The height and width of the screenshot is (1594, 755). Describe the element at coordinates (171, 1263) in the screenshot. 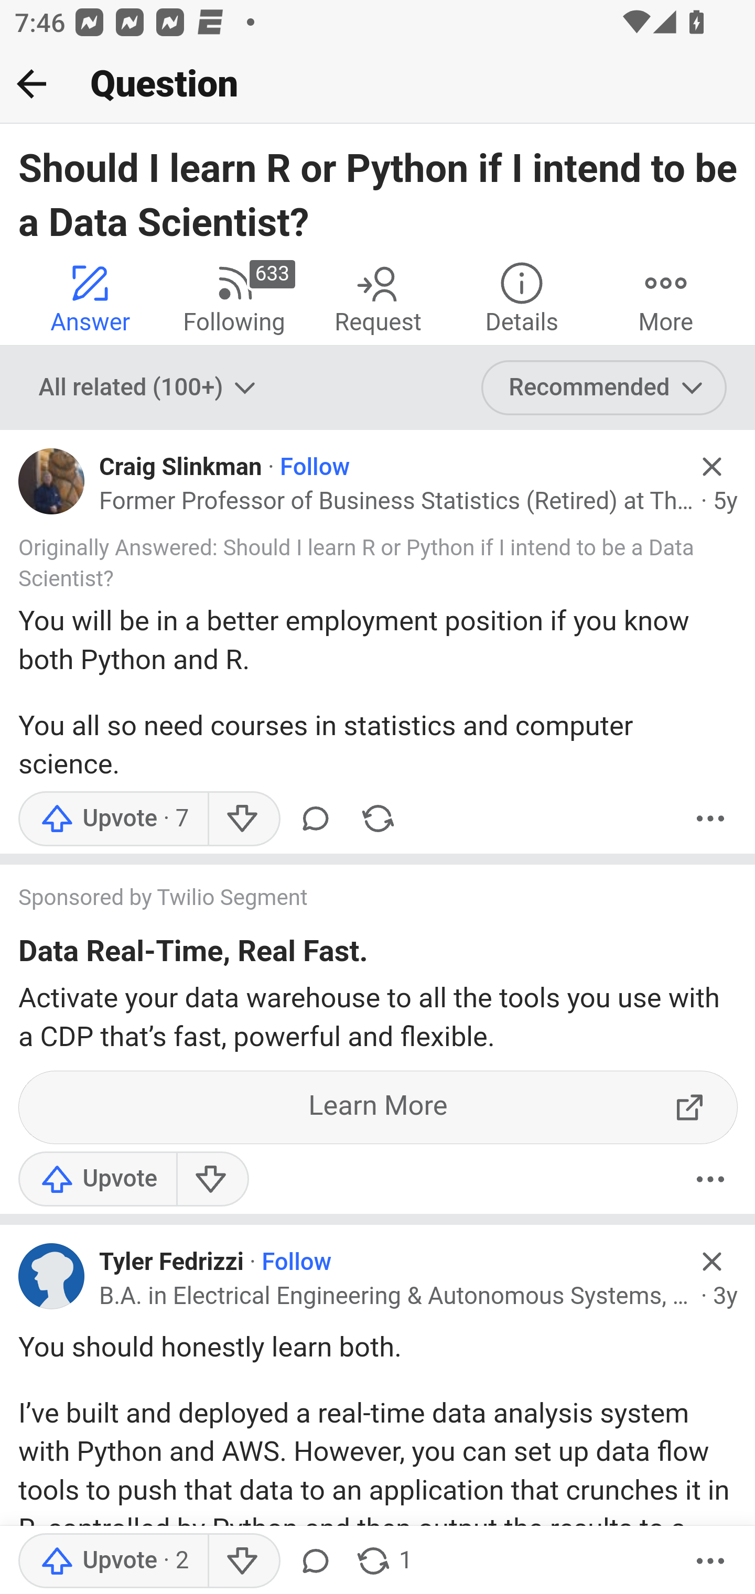

I see `Tyler Fedrizzi` at that location.